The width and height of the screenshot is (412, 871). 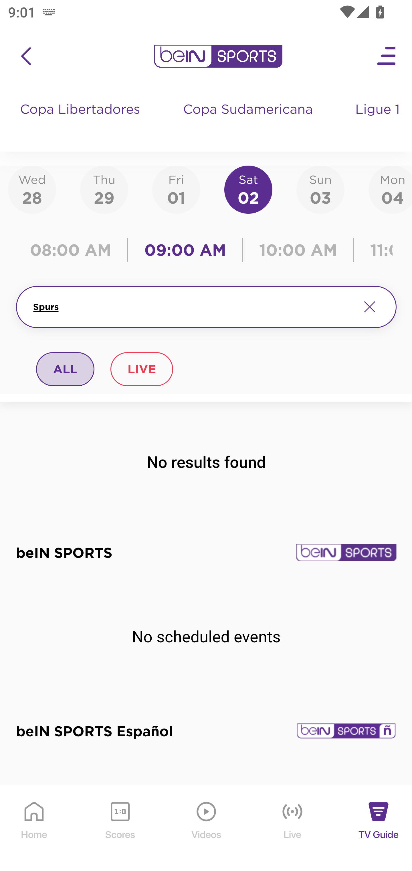 I want to click on Sat02, so click(x=248, y=189).